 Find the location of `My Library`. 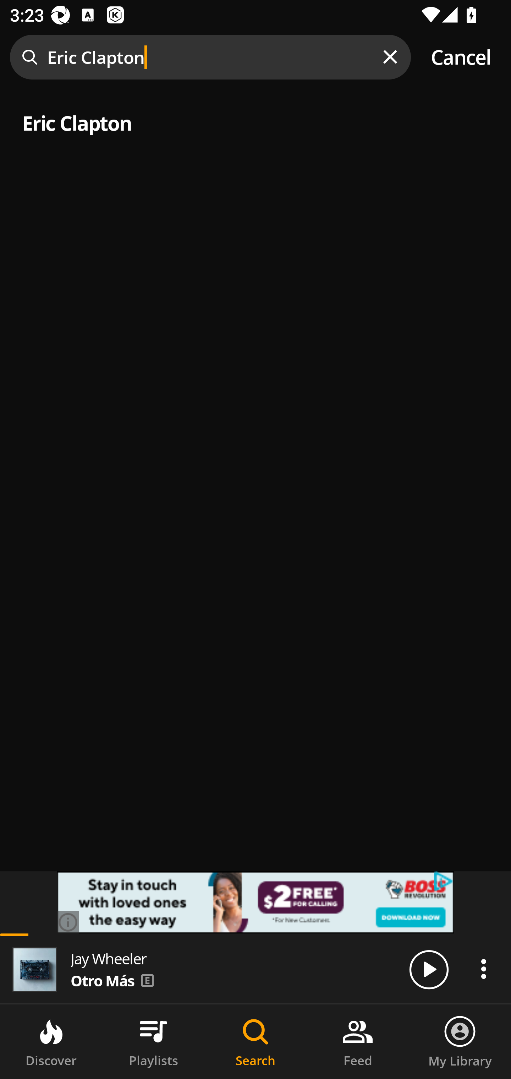

My Library is located at coordinates (460, 1042).